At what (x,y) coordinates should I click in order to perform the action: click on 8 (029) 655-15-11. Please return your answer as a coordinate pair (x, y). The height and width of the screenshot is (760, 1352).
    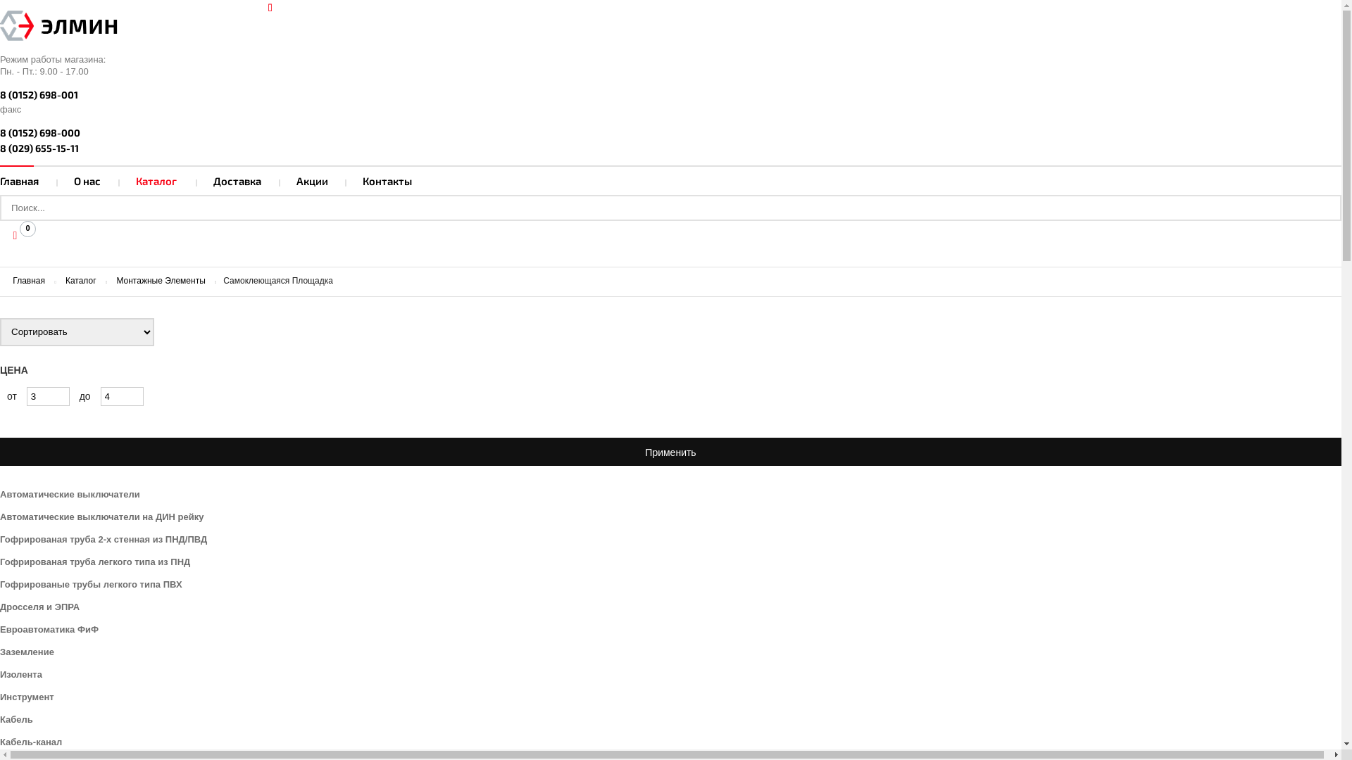
    Looking at the image, I should click on (670, 148).